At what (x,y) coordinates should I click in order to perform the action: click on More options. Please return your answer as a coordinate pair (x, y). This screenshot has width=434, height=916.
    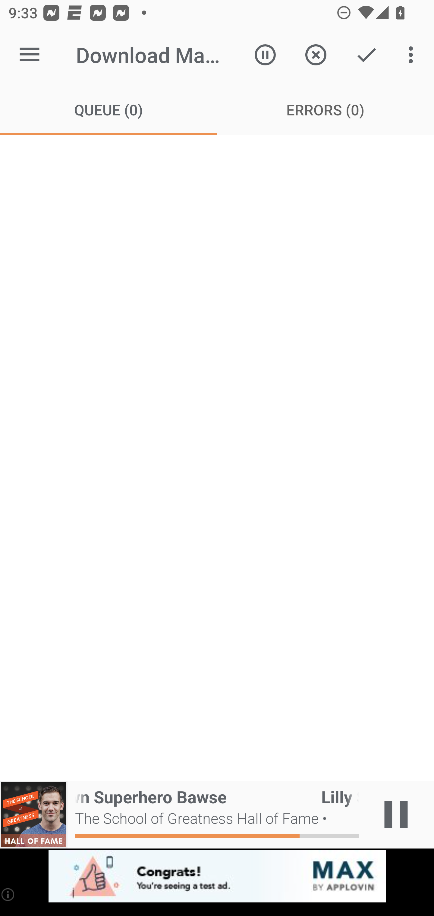
    Looking at the image, I should click on (413, 55).